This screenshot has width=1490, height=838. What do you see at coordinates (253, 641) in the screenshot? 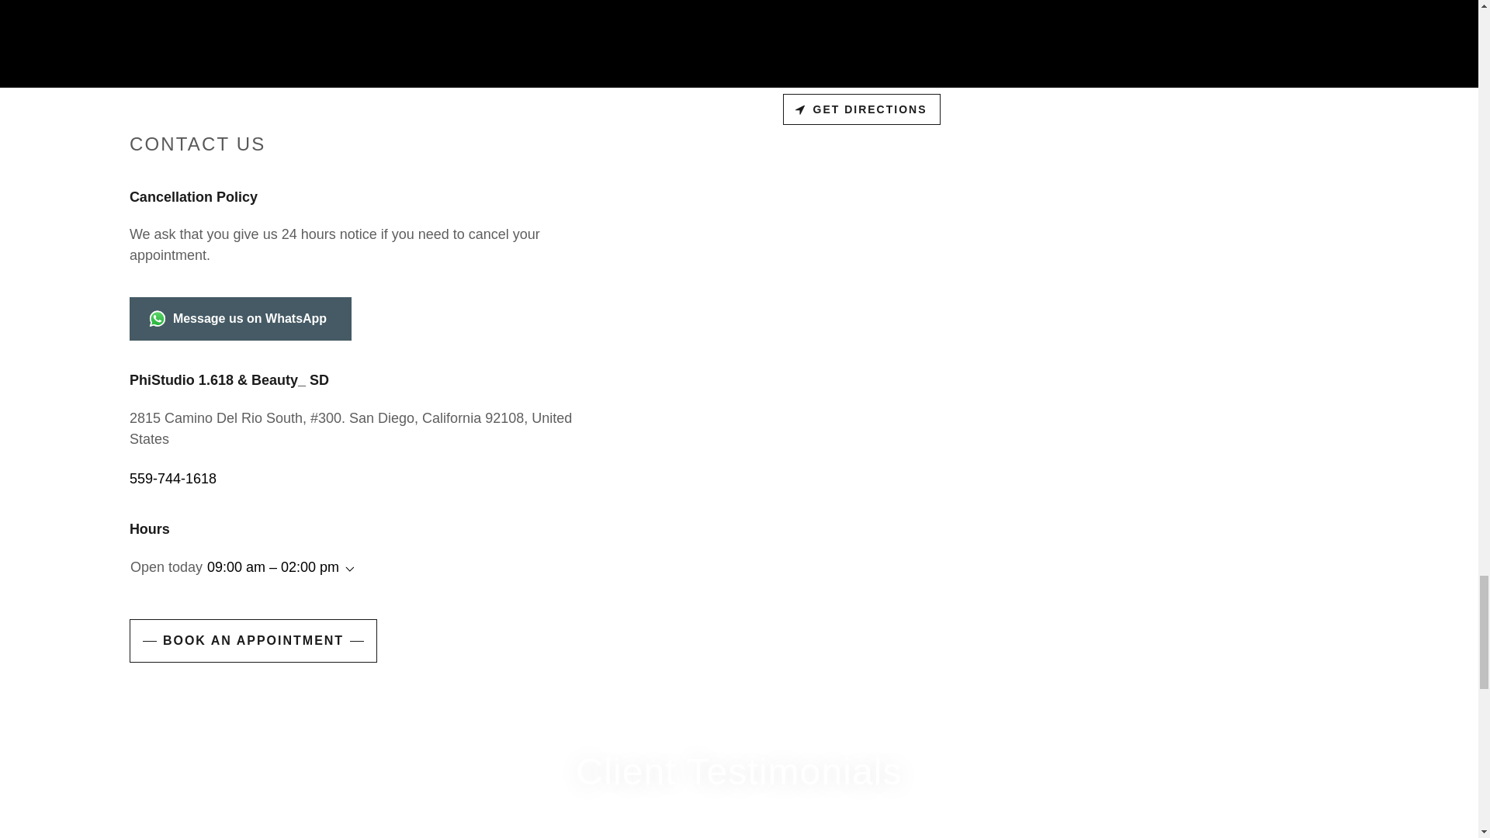
I see `BOOK AN APPOINTMENT` at bounding box center [253, 641].